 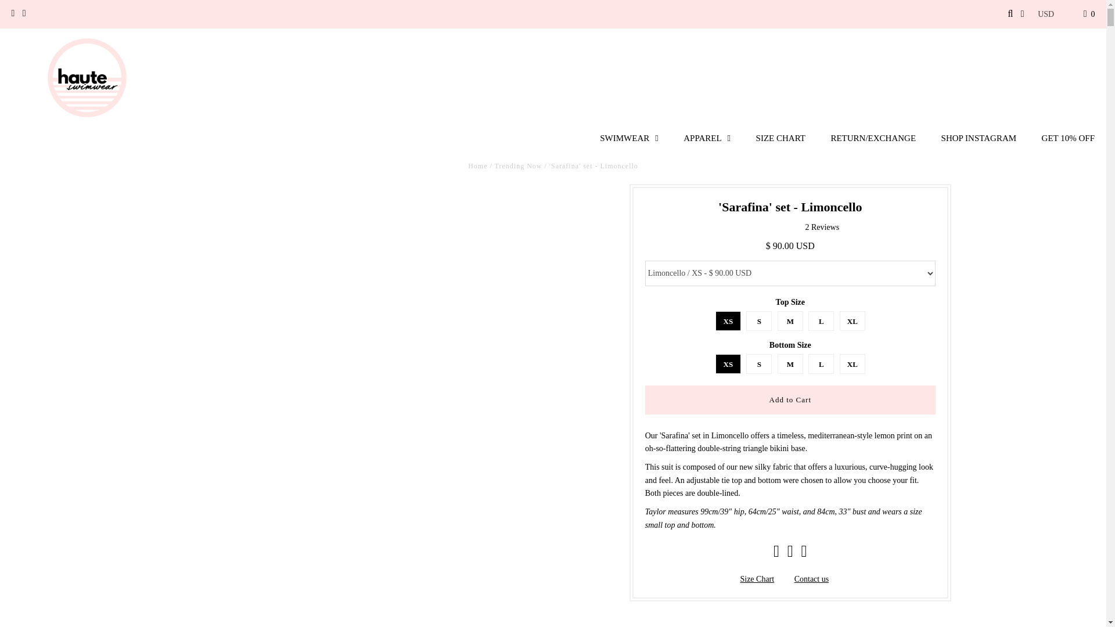 What do you see at coordinates (629, 138) in the screenshot?
I see `SWIMWEAR` at bounding box center [629, 138].